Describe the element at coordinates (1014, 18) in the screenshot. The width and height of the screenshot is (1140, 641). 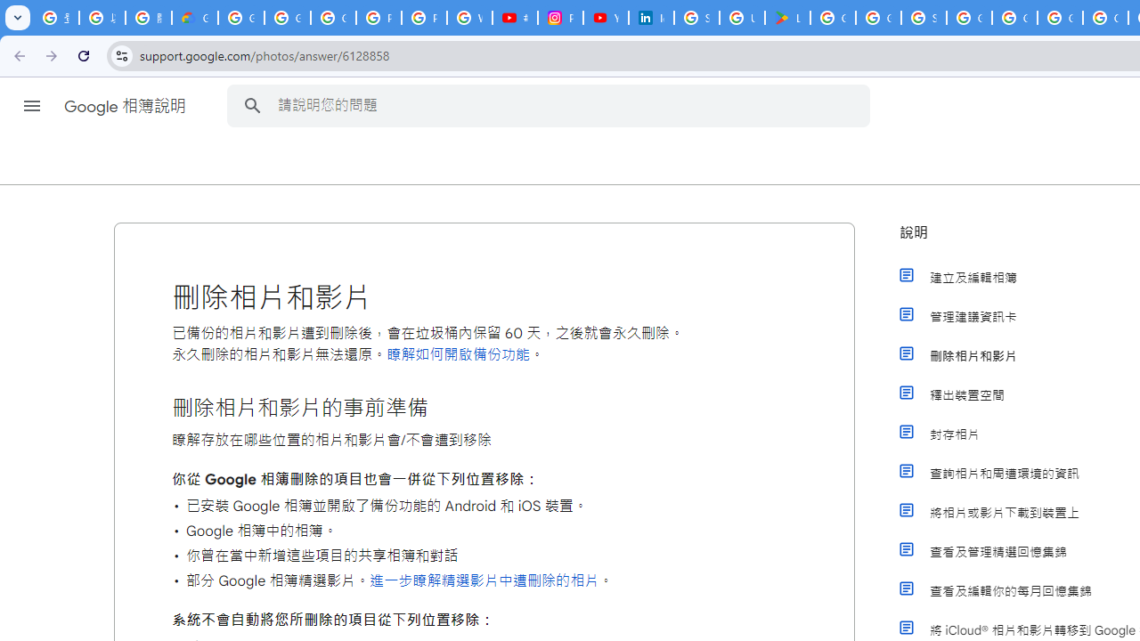
I see `Google Cloud Platform` at that location.